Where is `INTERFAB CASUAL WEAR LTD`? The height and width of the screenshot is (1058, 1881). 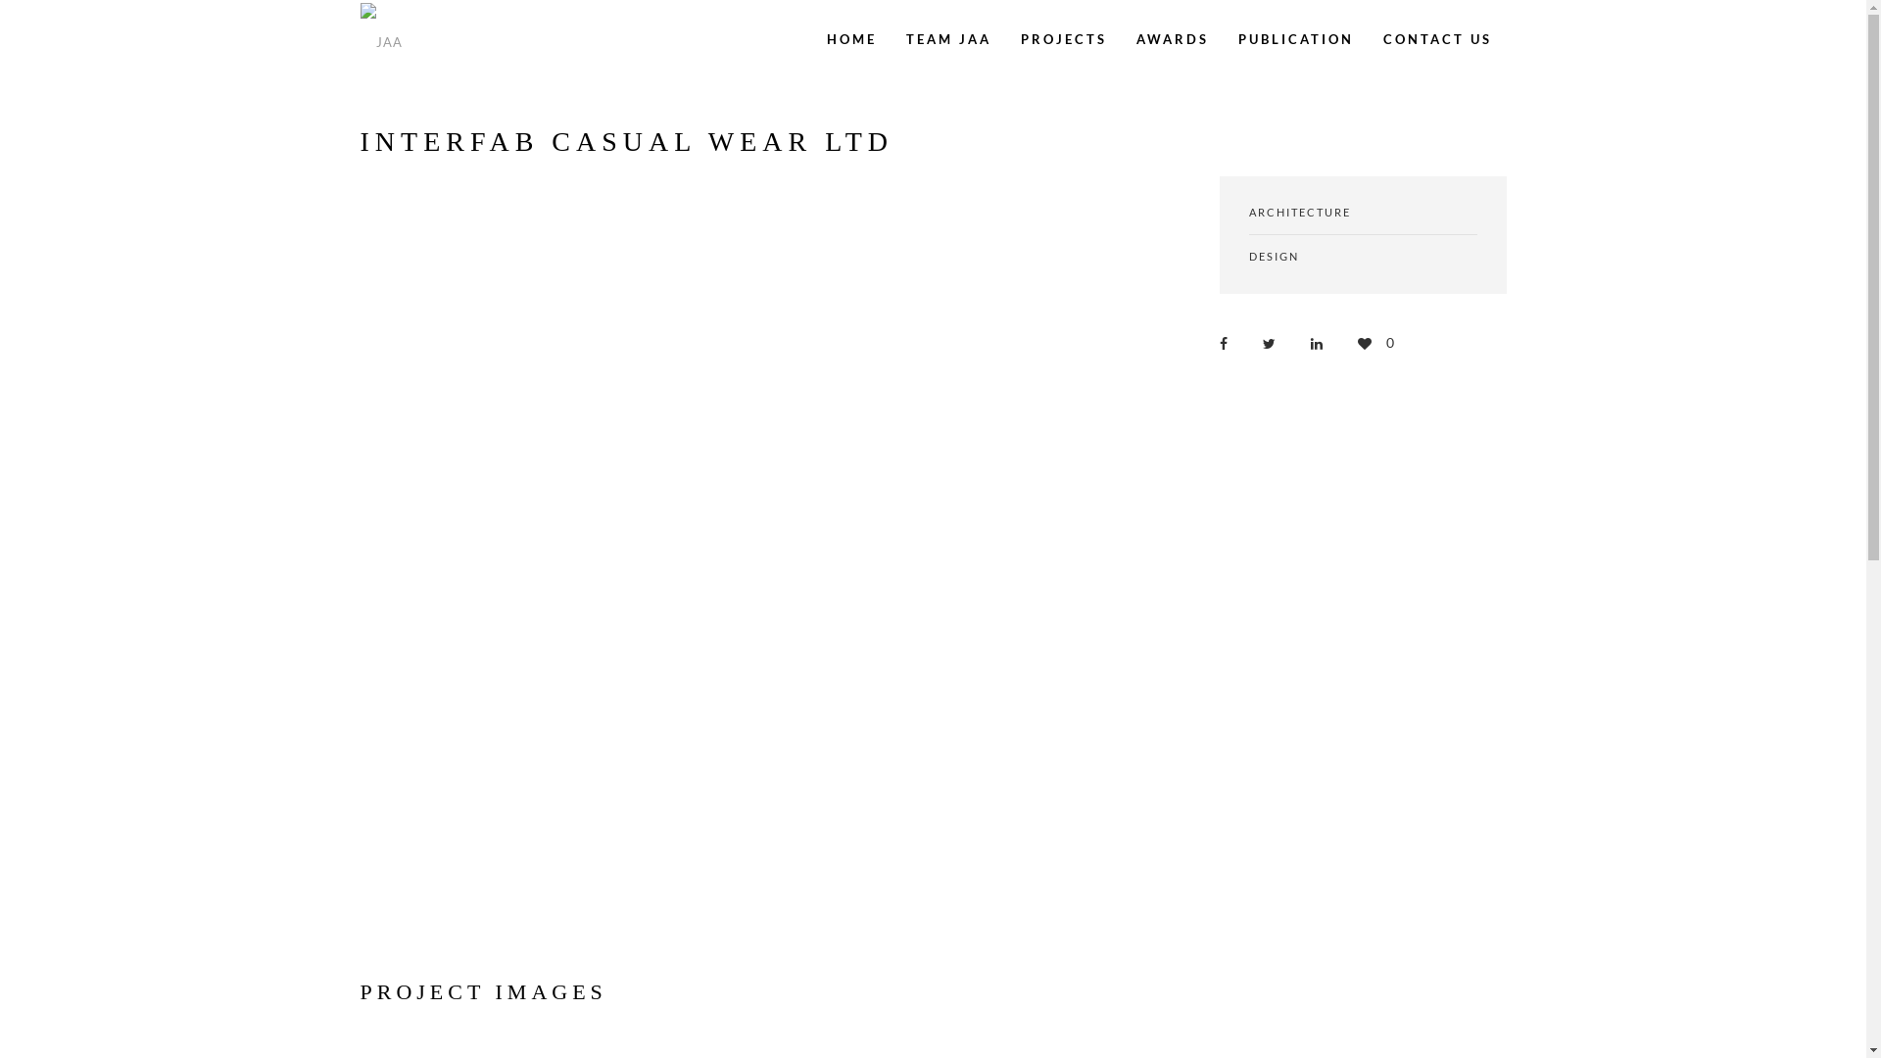
INTERFAB CASUAL WEAR LTD is located at coordinates (1323, 343).